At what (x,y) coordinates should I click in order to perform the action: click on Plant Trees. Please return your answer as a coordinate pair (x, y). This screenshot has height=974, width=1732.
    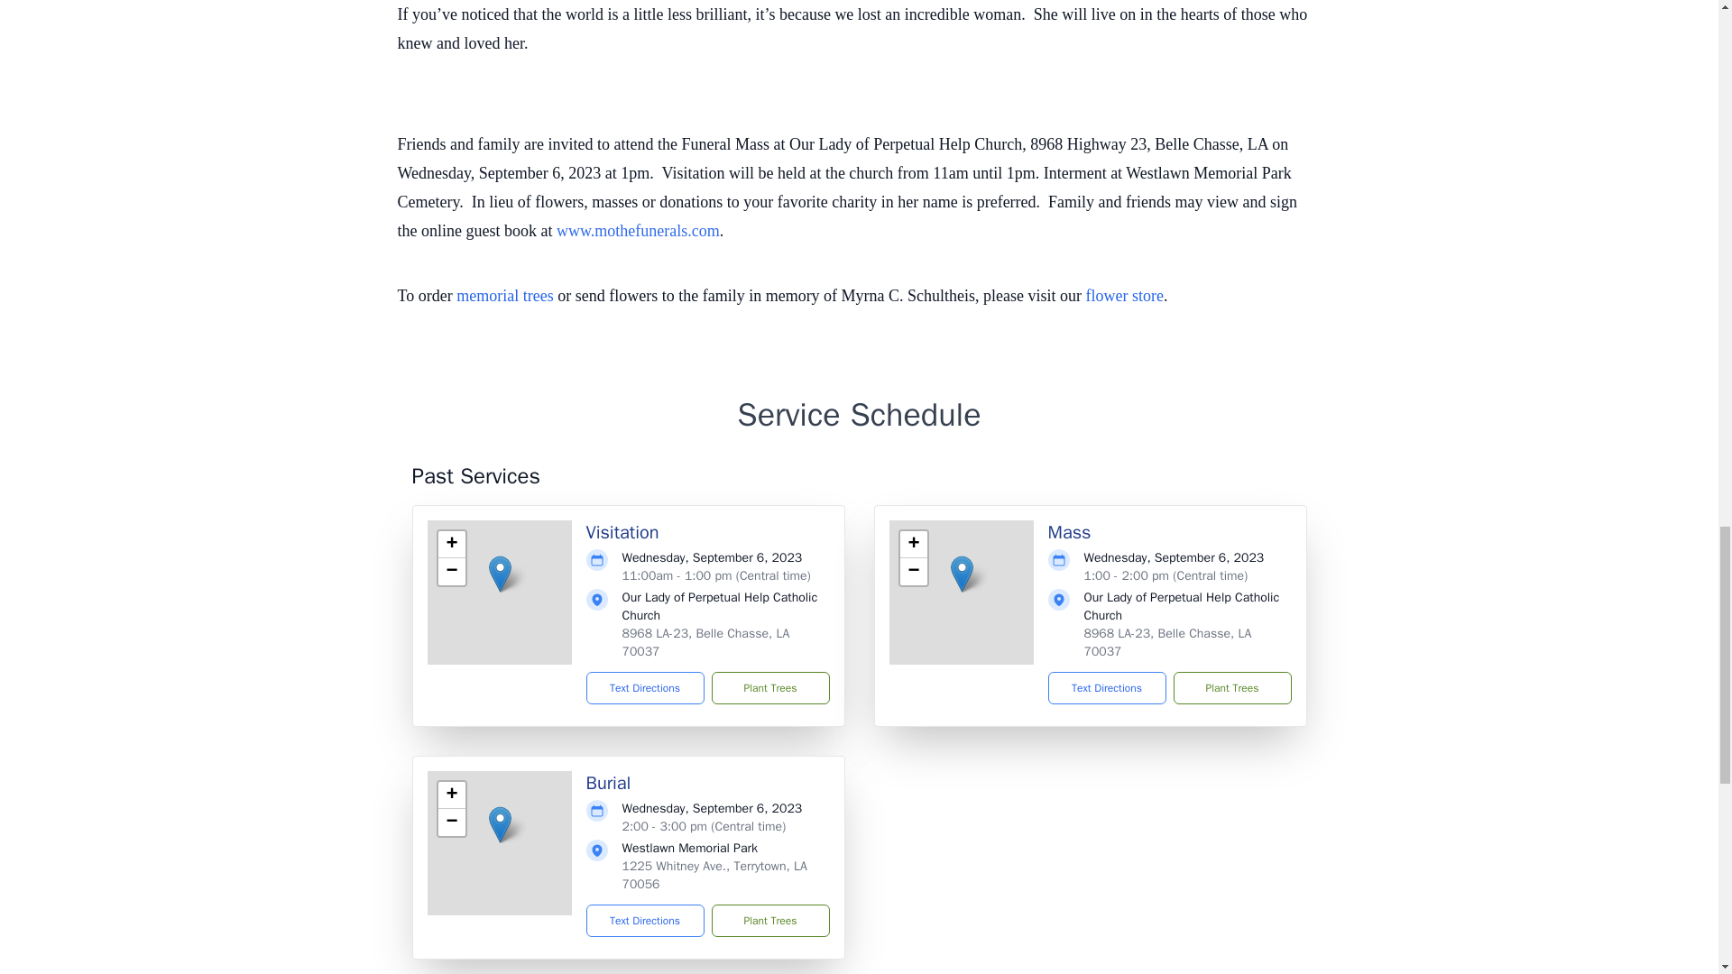
    Looking at the image, I should click on (1230, 687).